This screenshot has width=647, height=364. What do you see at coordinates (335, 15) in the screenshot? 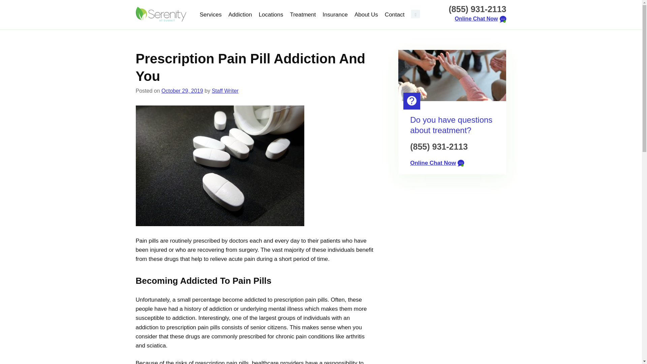
I see `Insurance` at bounding box center [335, 15].